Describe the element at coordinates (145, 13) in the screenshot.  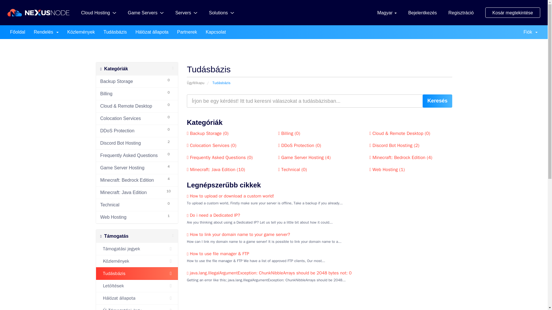
I see `Game Servers` at that location.